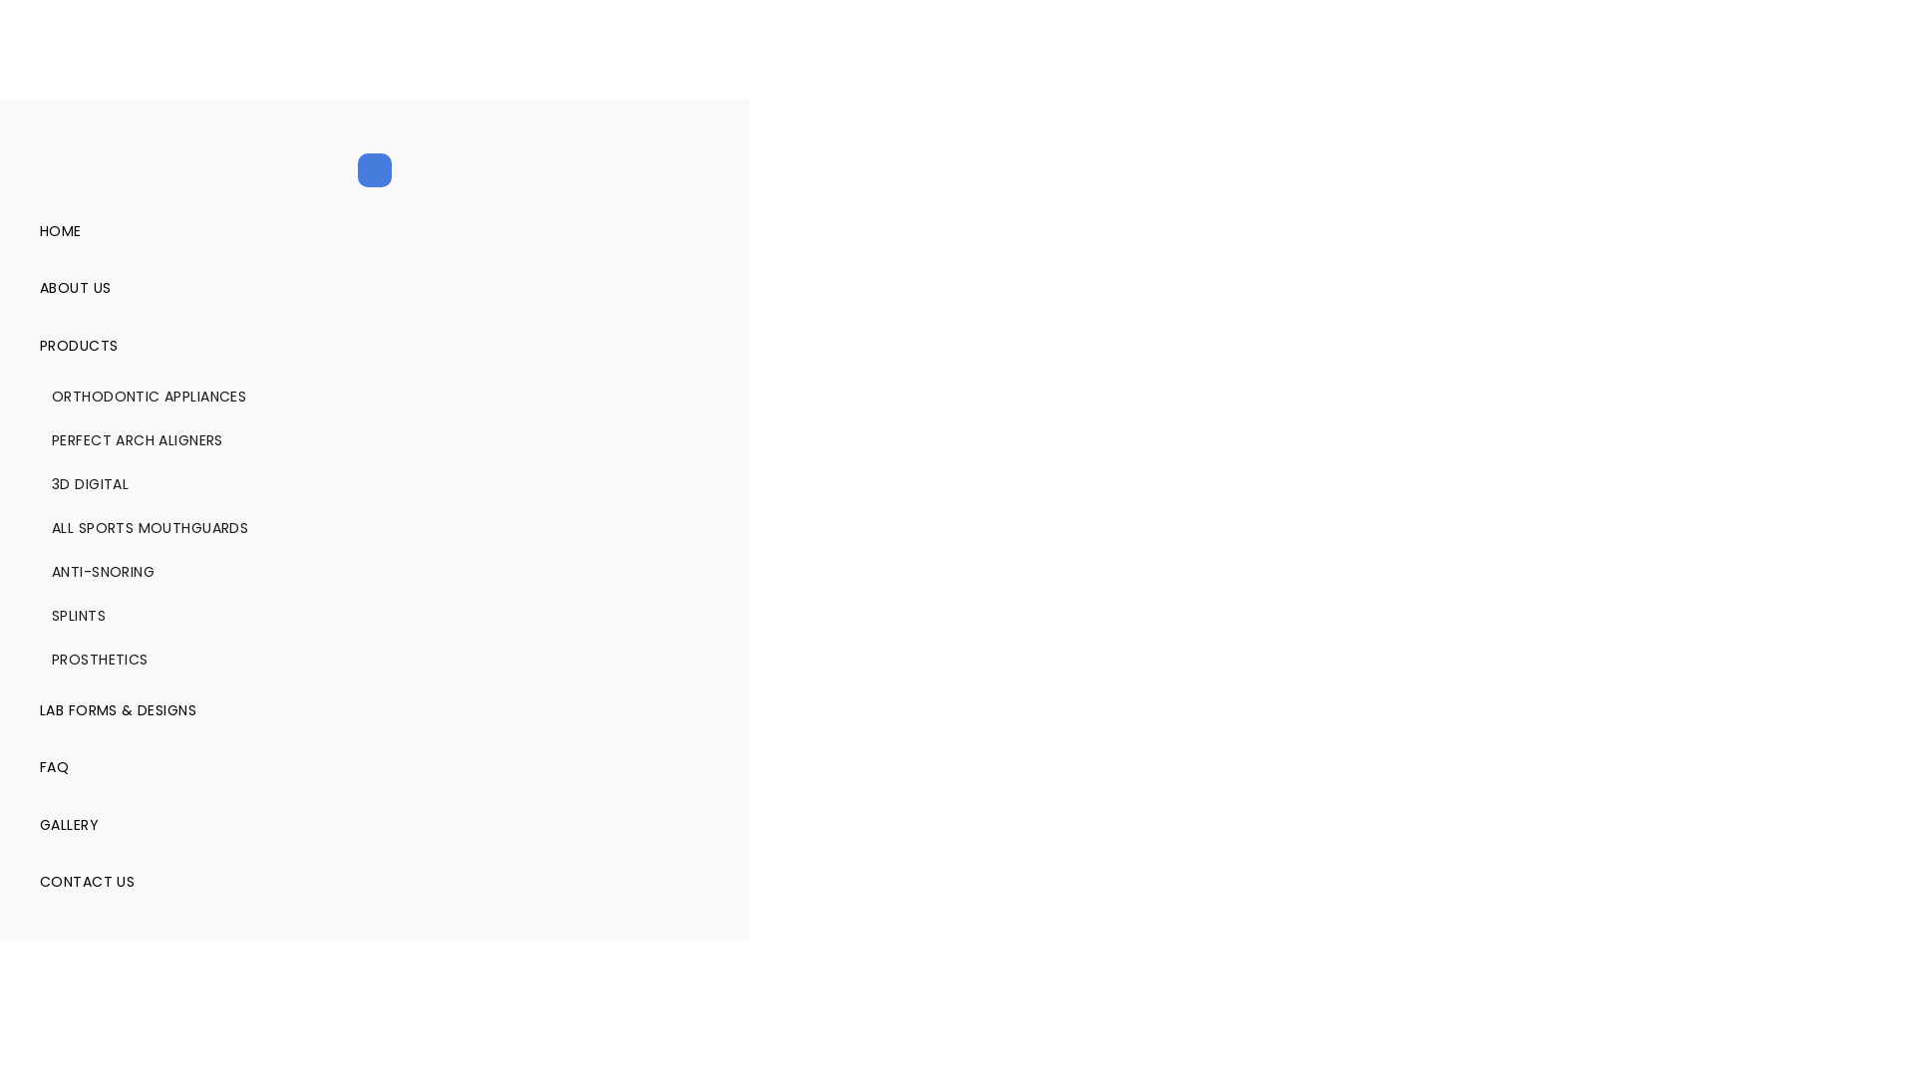  Describe the element at coordinates (375, 616) in the screenshot. I see `SPLINTS` at that location.